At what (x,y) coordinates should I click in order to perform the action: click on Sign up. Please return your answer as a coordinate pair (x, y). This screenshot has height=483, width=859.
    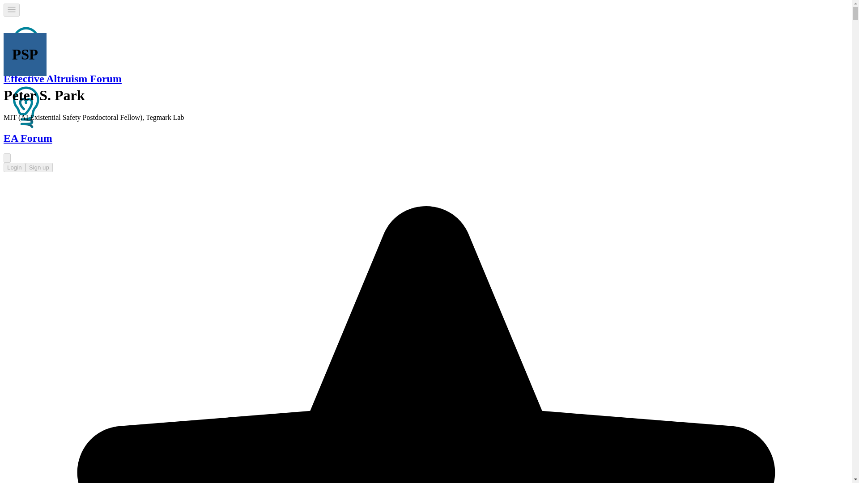
    Looking at the image, I should click on (39, 167).